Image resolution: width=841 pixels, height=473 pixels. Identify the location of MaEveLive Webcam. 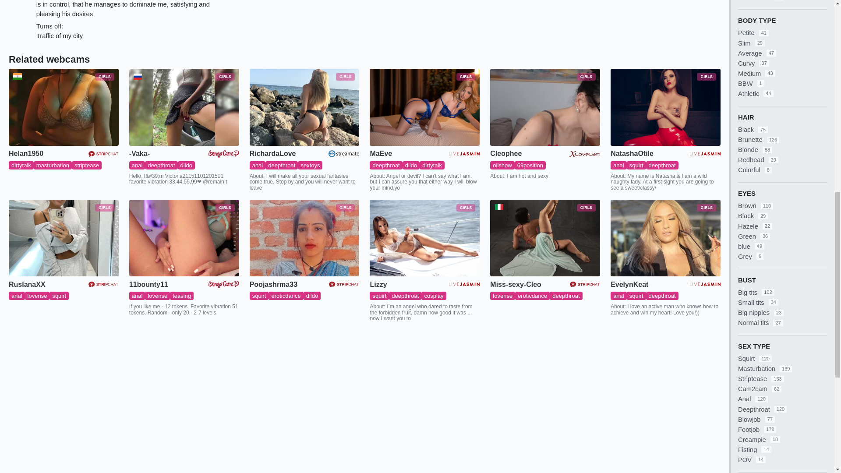
(424, 107).